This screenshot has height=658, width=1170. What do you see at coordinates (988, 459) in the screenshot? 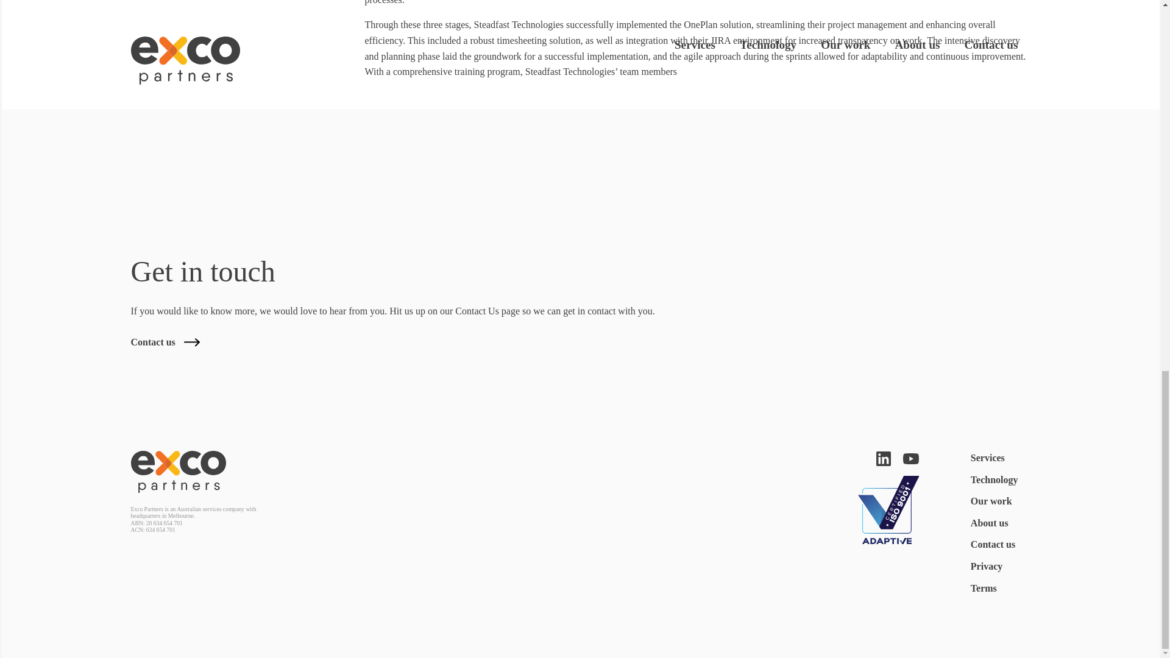
I see `Services` at bounding box center [988, 459].